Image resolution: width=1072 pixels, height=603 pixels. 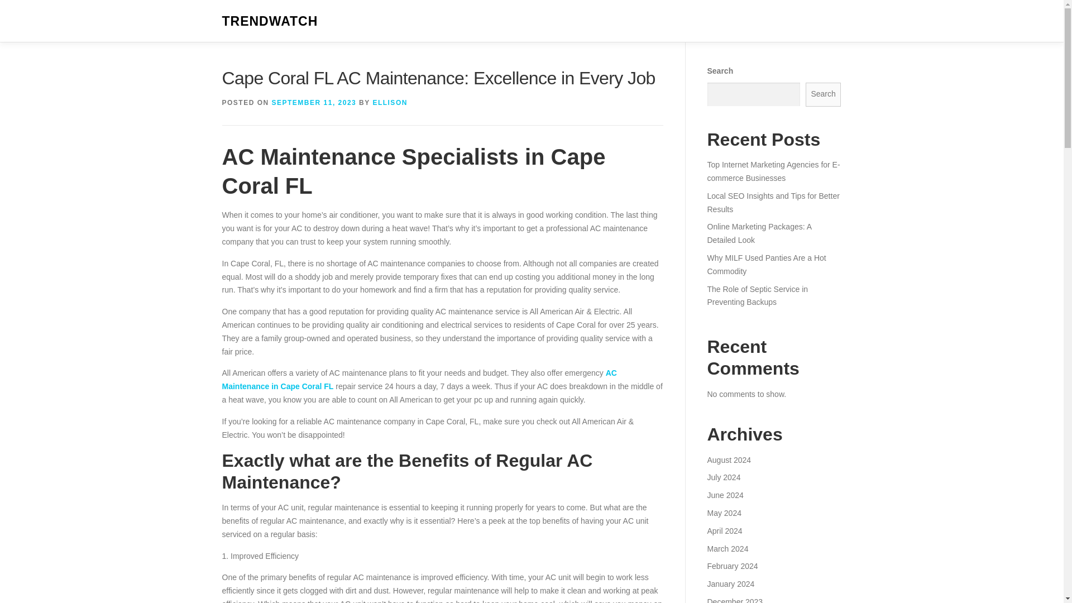 What do you see at coordinates (766, 264) in the screenshot?
I see `Why MILF Used Panties Are a Hot Commodity` at bounding box center [766, 264].